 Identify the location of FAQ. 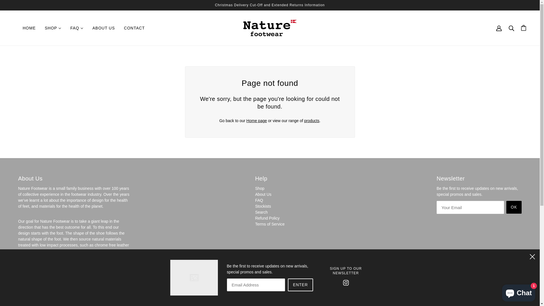
(259, 200).